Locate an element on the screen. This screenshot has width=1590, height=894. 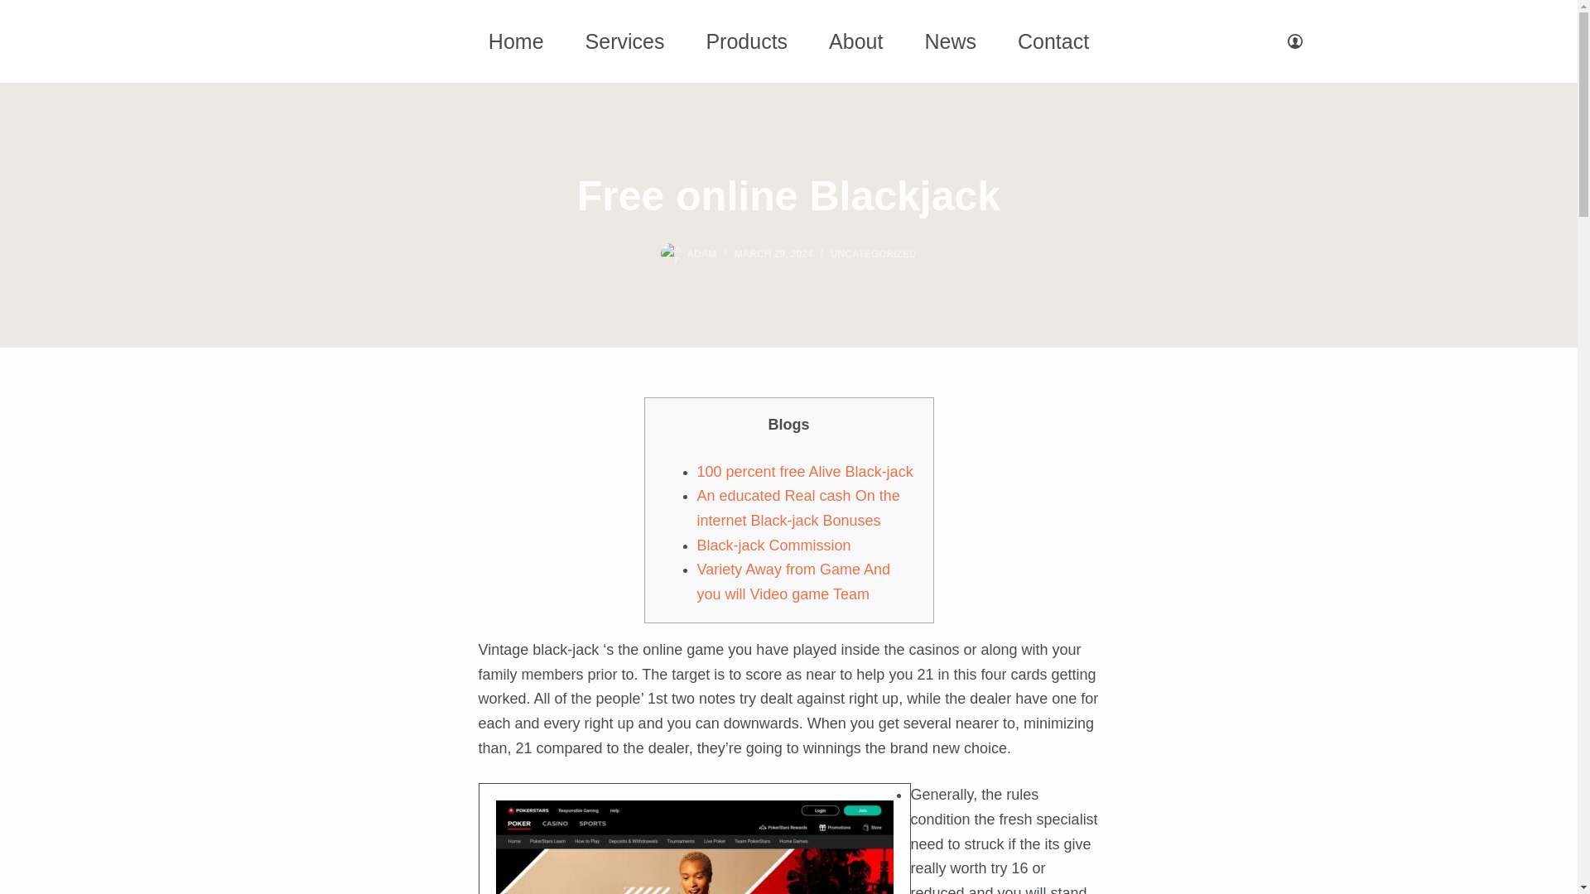
Services is located at coordinates (624, 40).